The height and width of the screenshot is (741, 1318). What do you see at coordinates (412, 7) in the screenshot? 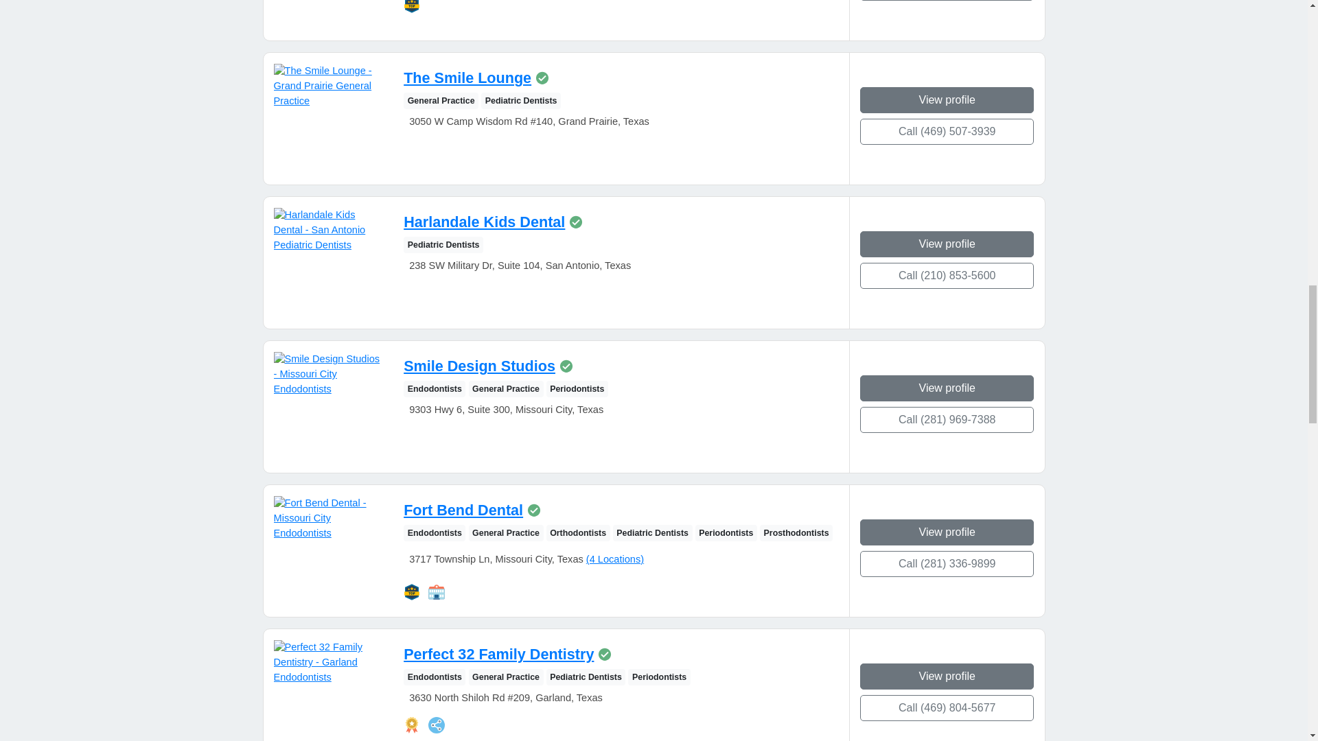
I see `Top Patient Rated Practice` at bounding box center [412, 7].